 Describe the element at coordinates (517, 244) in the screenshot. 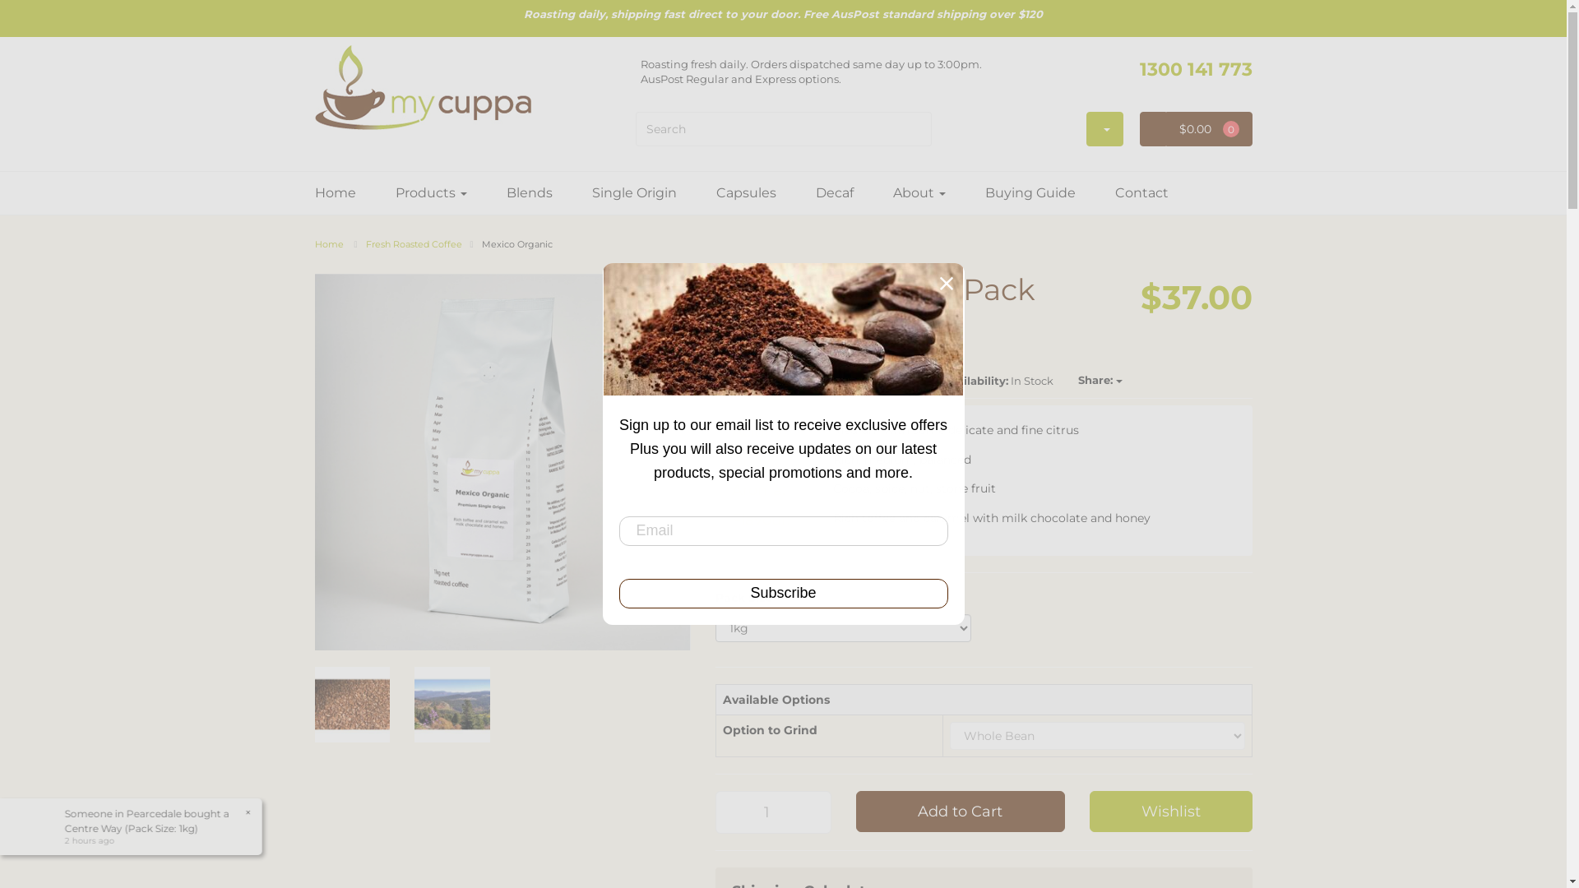

I see `Mexico Organic` at that location.